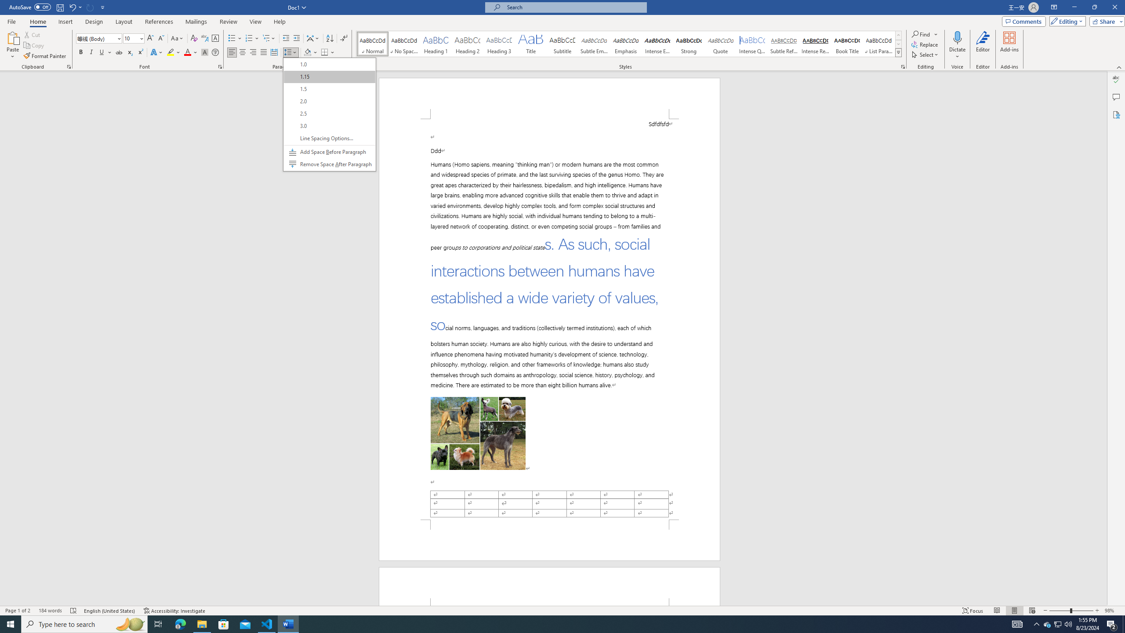 The width and height of the screenshot is (1125, 633). I want to click on Search highlights icon opens search home window, so click(130, 624).